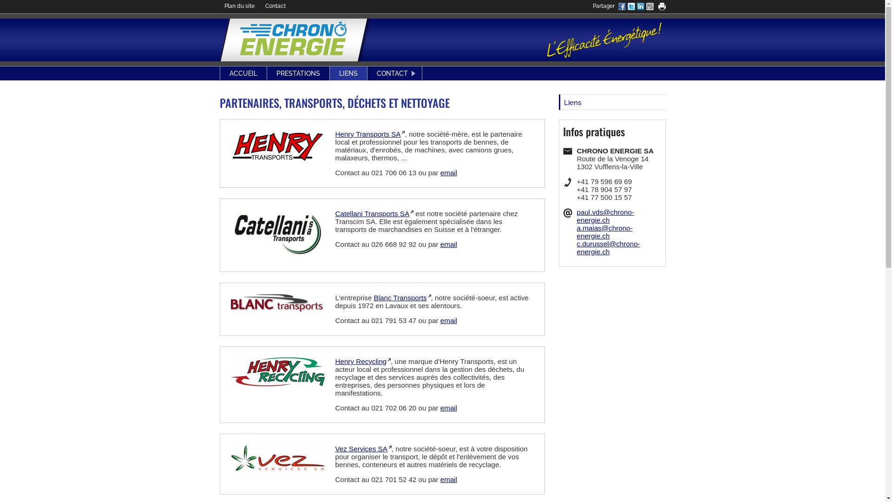  What do you see at coordinates (606, 216) in the screenshot?
I see `paul.vds@chrono-energie.ch` at bounding box center [606, 216].